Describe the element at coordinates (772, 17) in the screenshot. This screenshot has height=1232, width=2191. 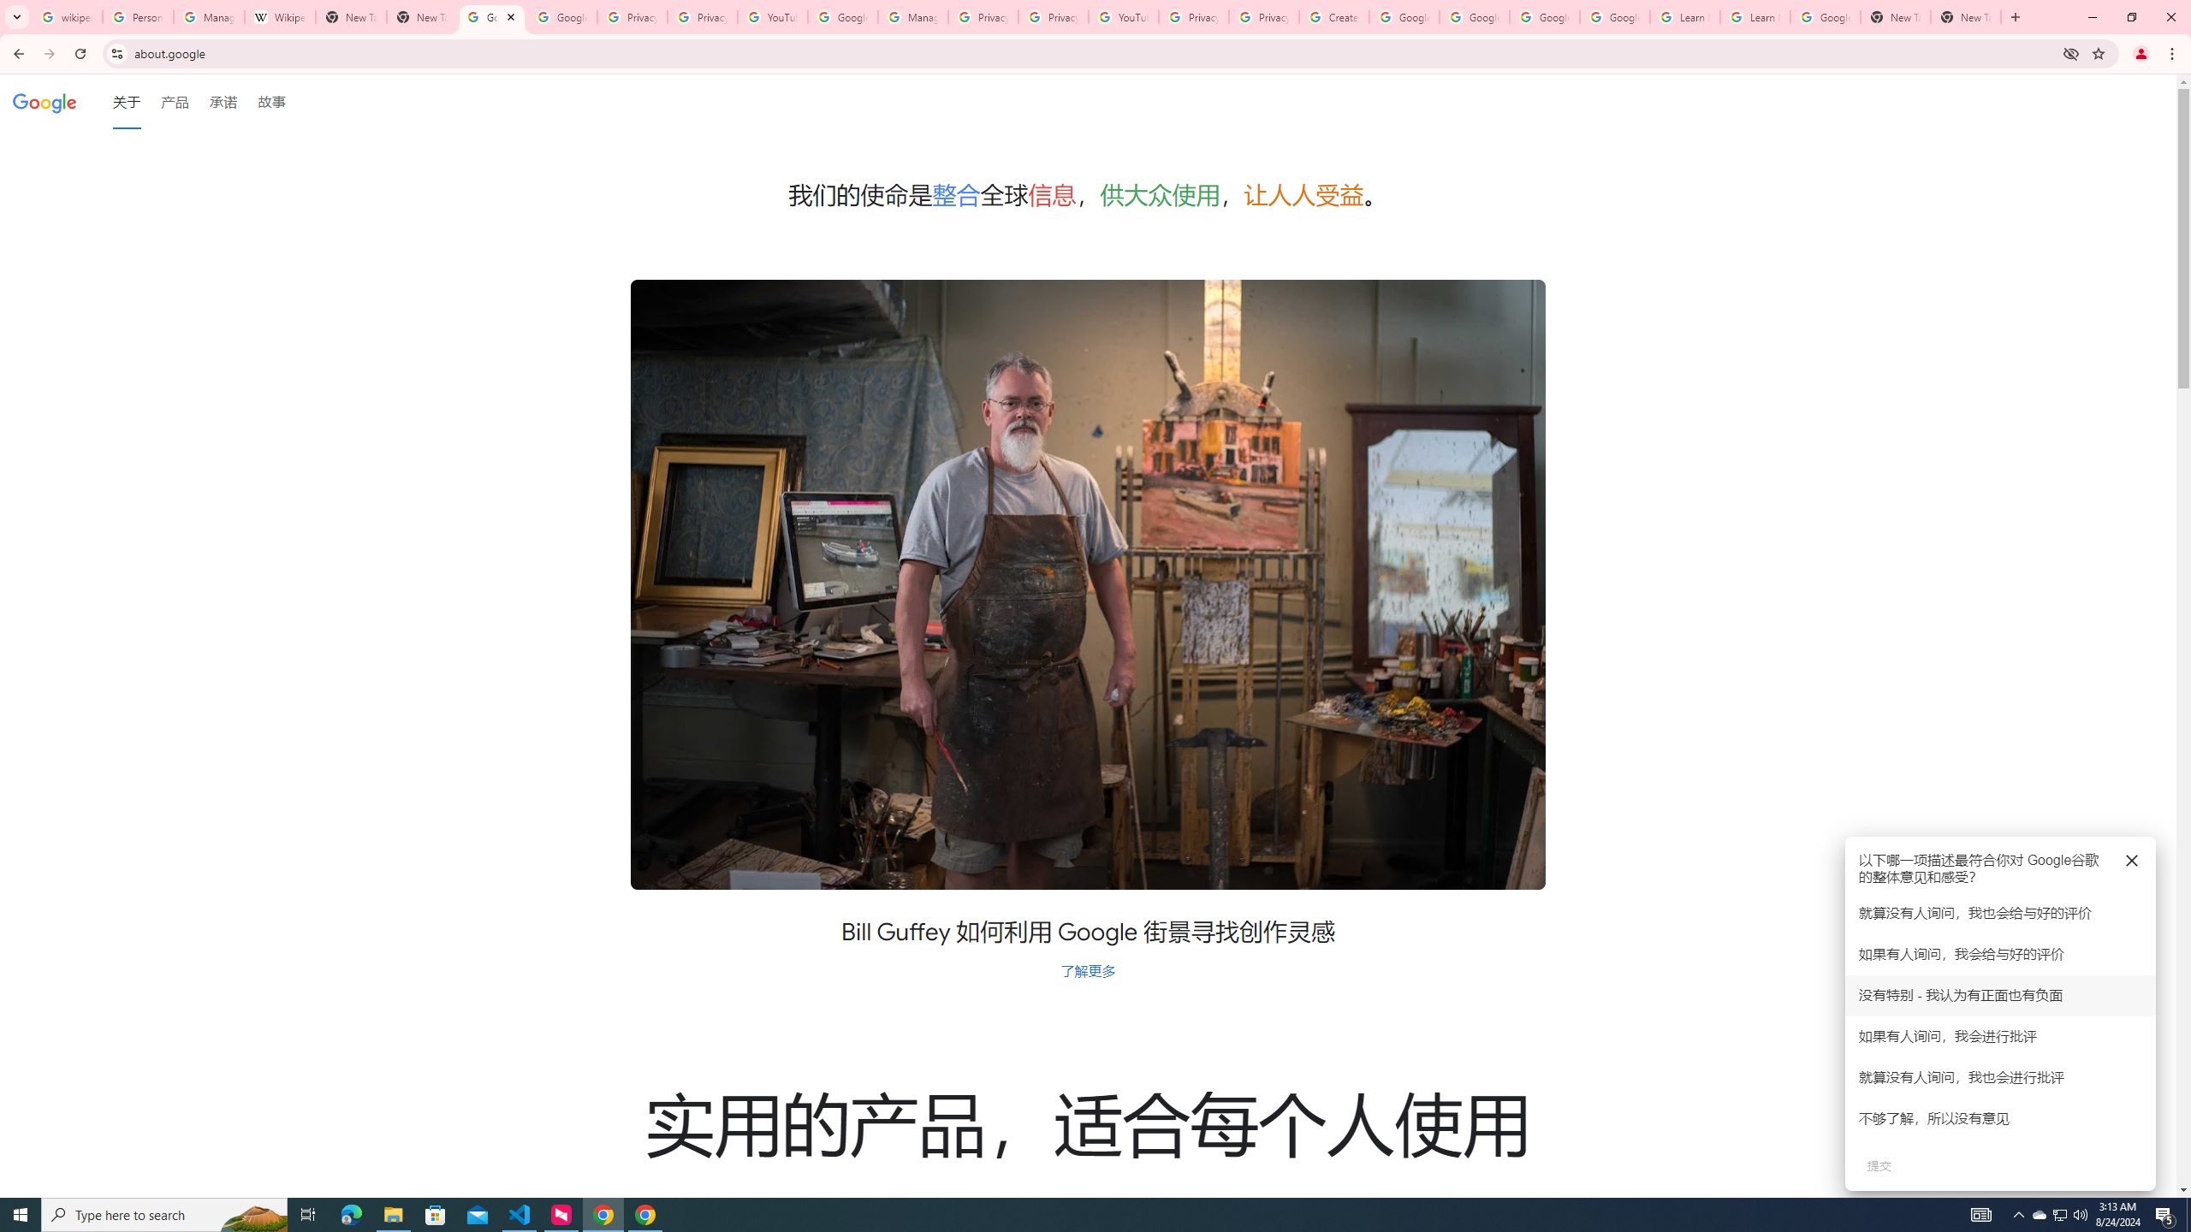
I see `YouTube` at that location.